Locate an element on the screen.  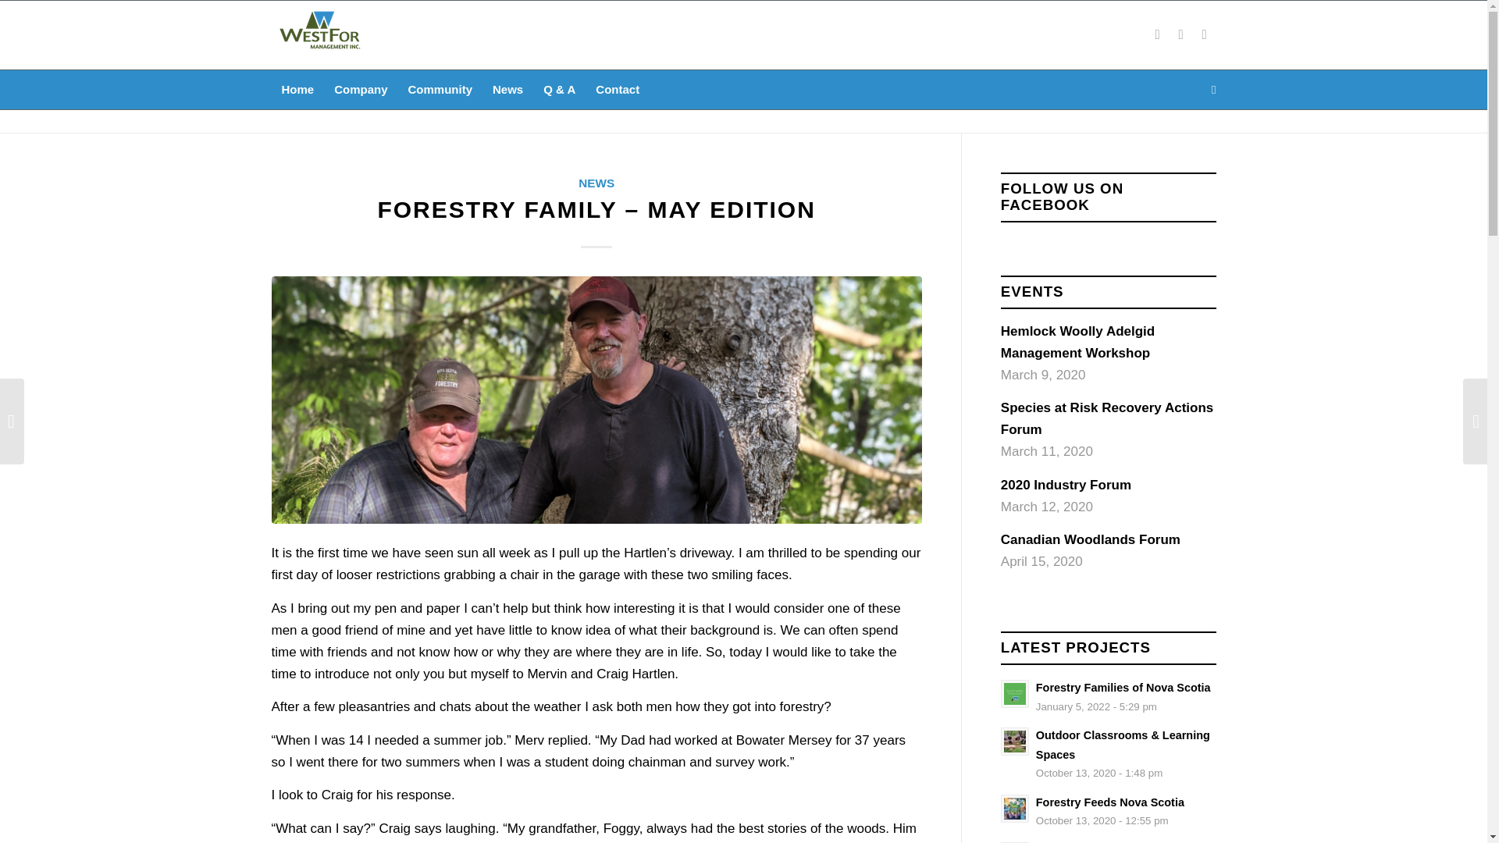
Instagram is located at coordinates (1109, 811).